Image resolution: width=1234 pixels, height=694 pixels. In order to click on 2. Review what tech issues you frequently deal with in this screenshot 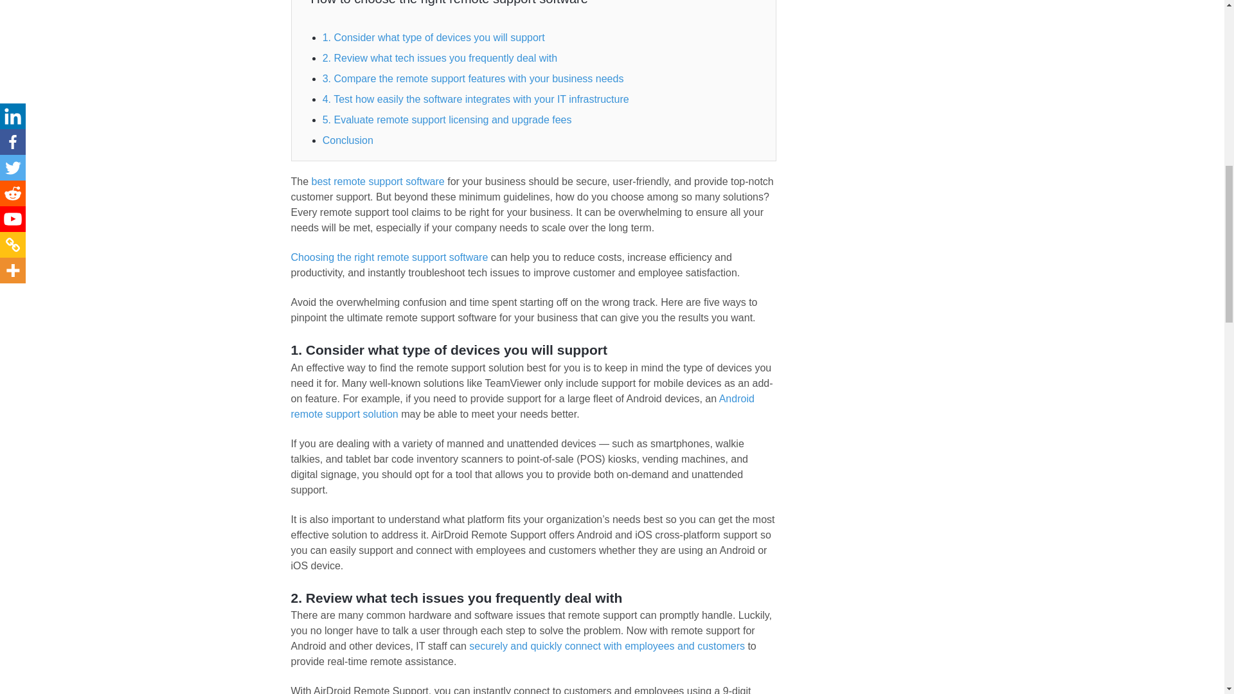, I will do `click(440, 58)`.